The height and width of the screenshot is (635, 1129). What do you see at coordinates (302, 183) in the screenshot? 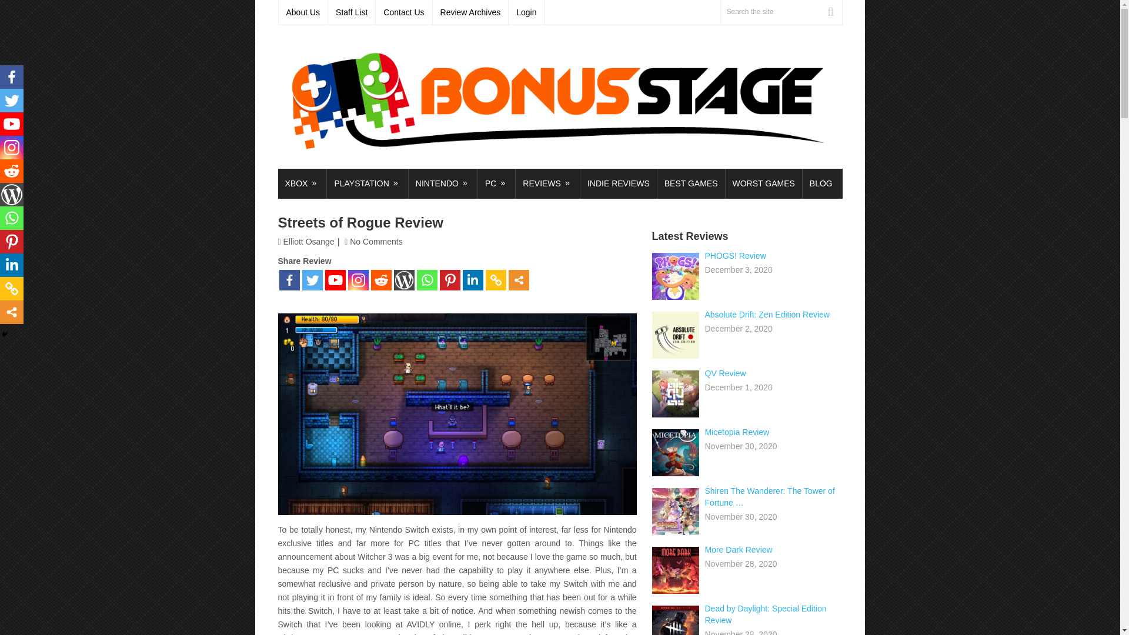
I see `XBOX` at bounding box center [302, 183].